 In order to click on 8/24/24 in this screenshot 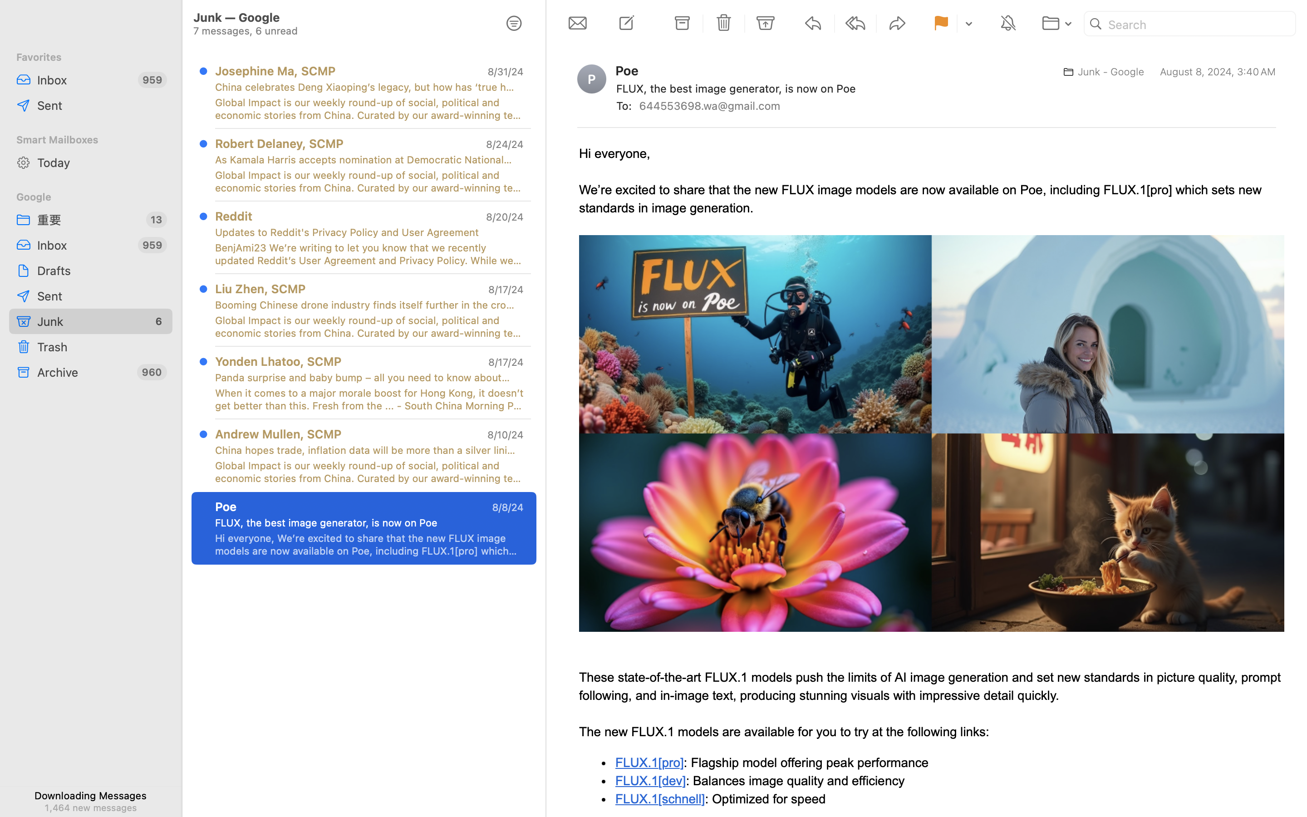, I will do `click(504, 144)`.